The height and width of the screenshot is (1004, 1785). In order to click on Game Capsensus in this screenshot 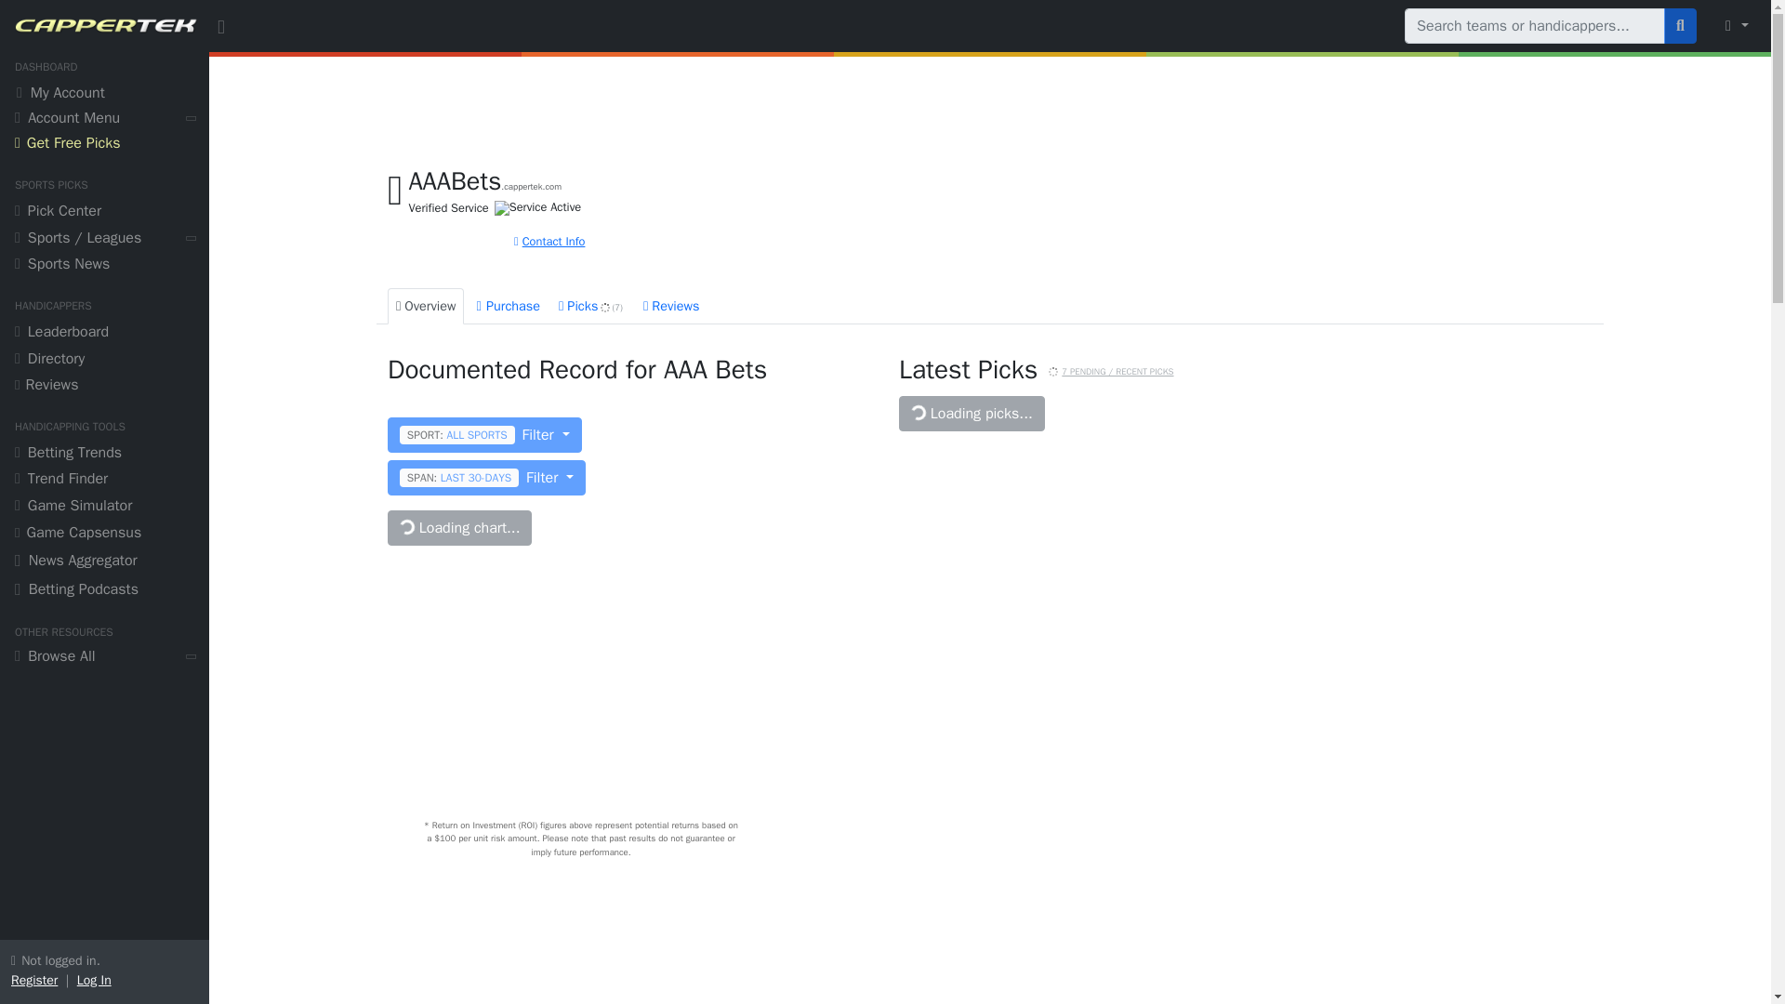, I will do `click(104, 534)`.